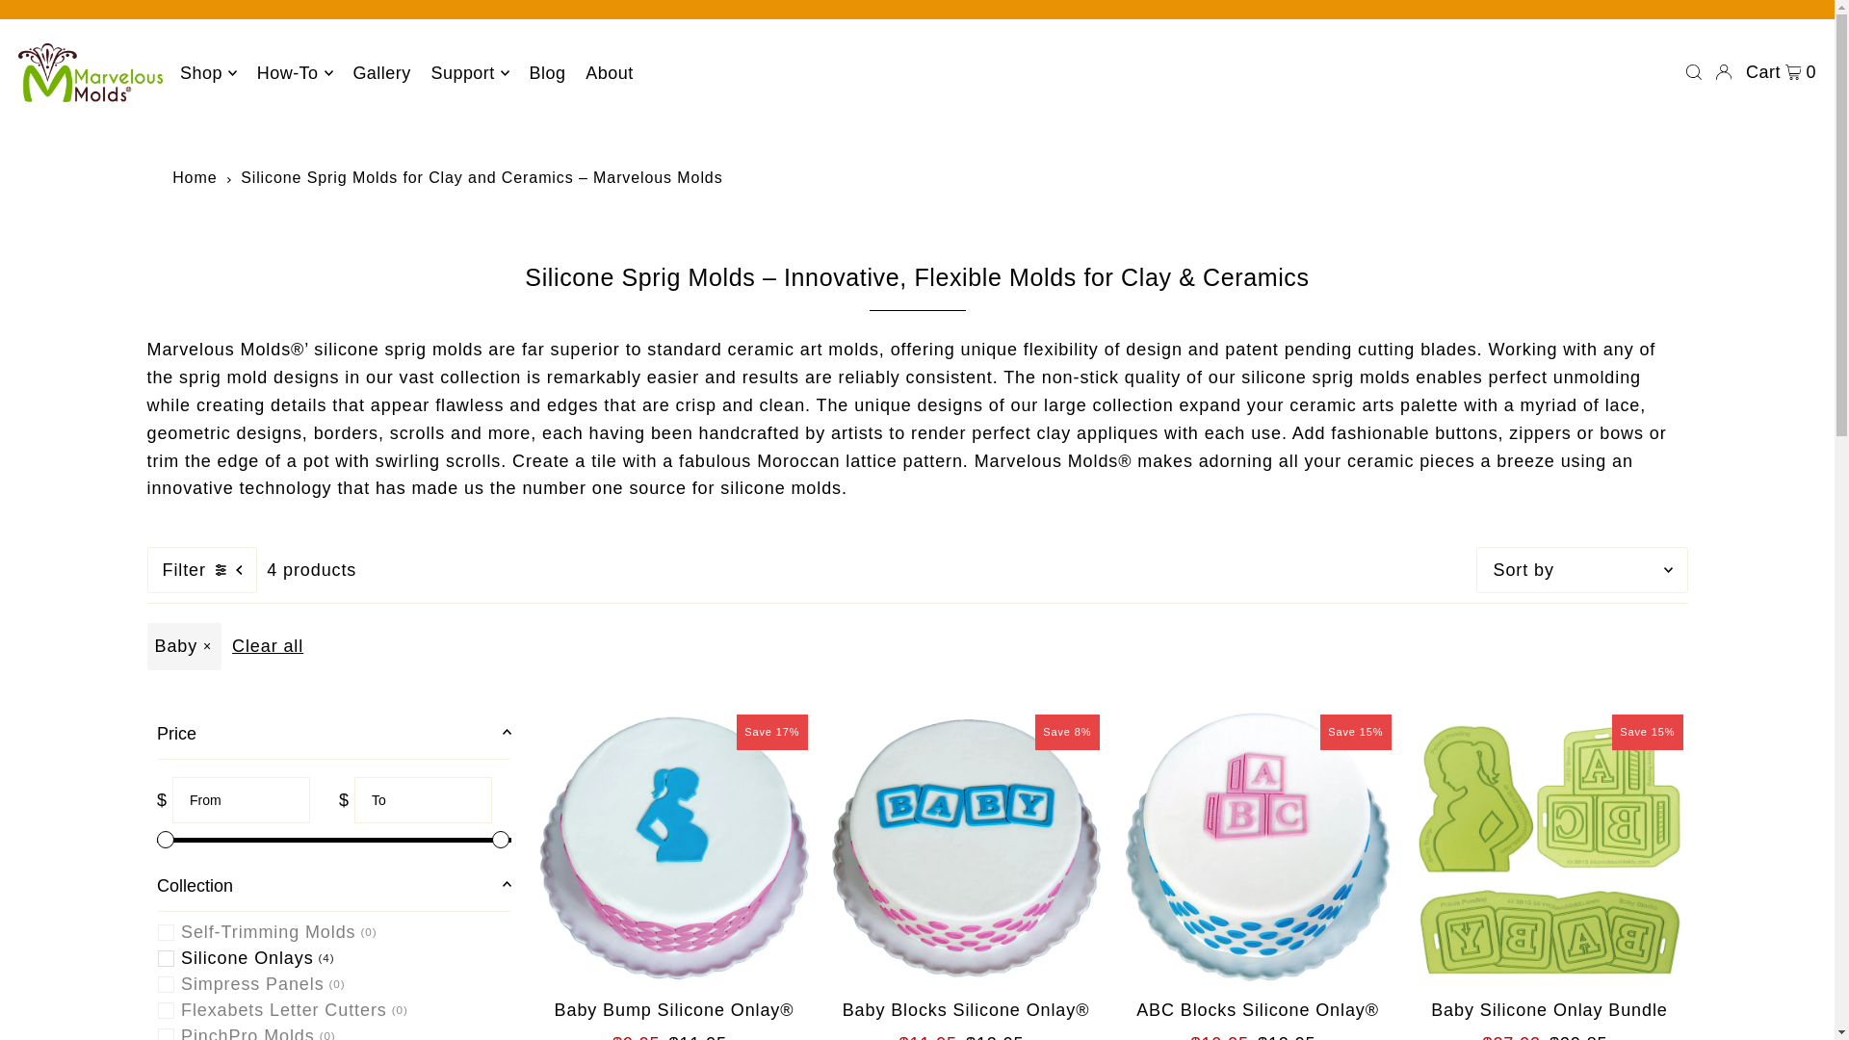 The image size is (1849, 1040). What do you see at coordinates (1780, 71) in the screenshot?
I see `Cart` at bounding box center [1780, 71].